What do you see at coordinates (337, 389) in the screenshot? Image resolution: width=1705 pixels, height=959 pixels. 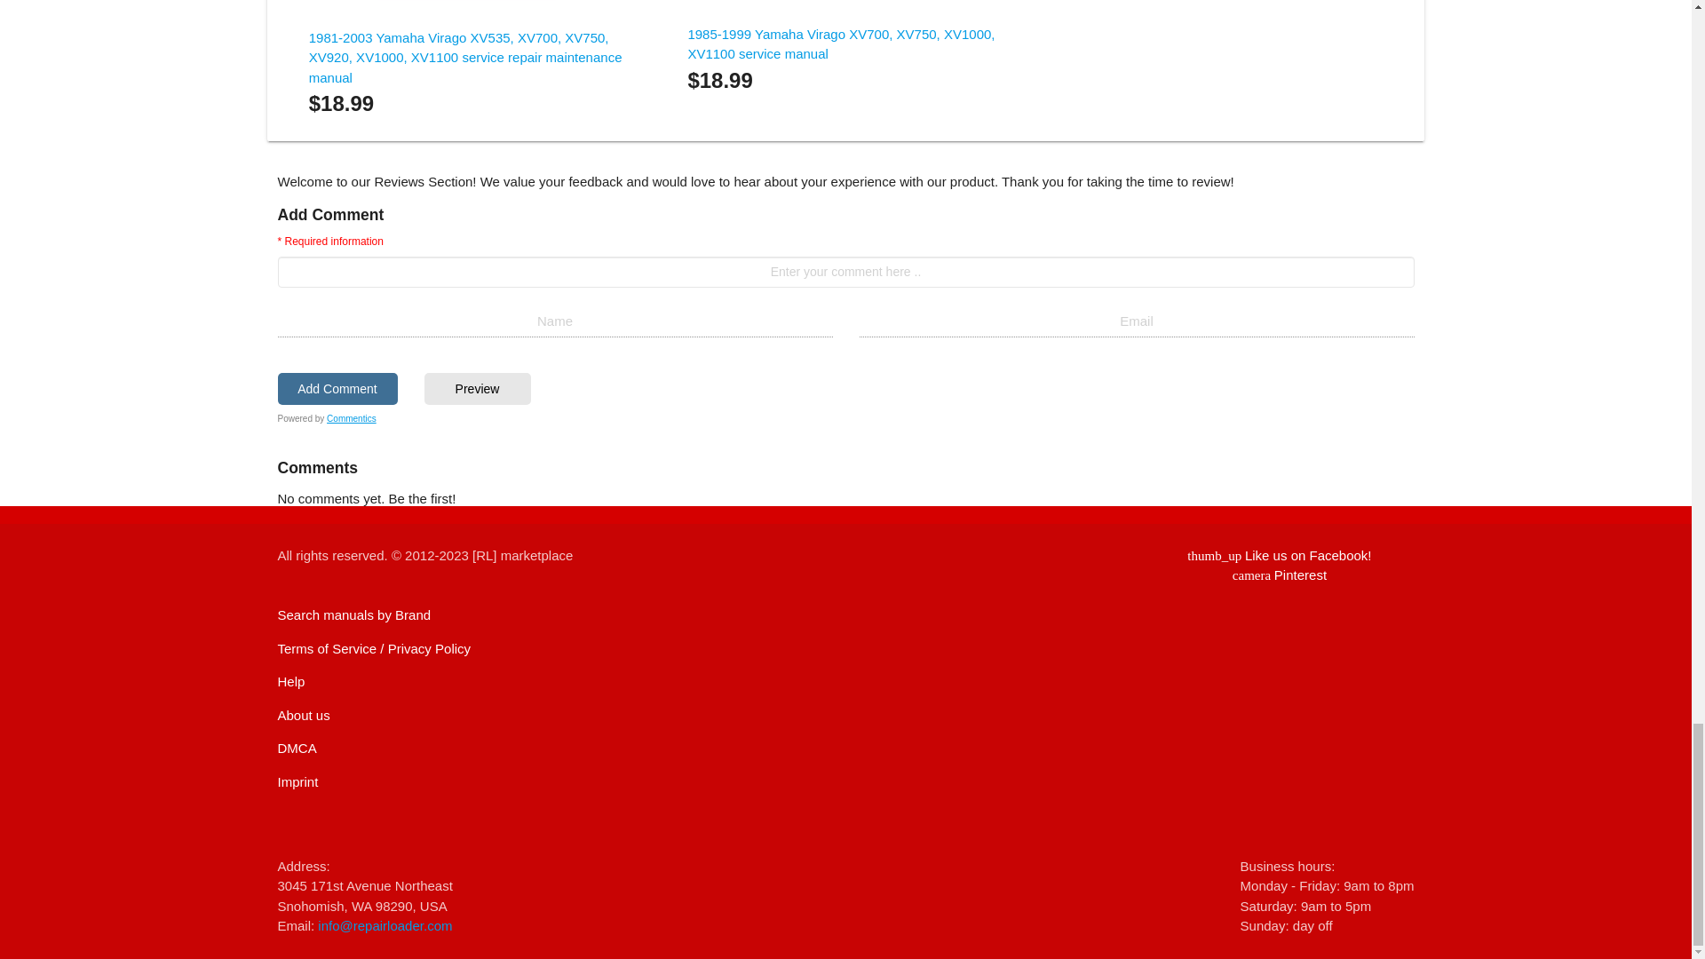 I see `Add Comment` at bounding box center [337, 389].